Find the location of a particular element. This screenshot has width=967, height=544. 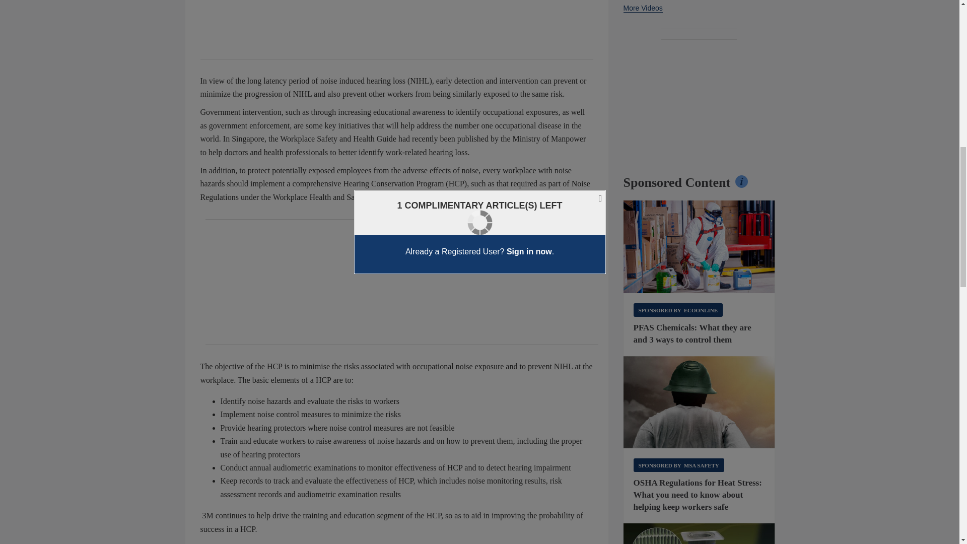

chemical safety is located at coordinates (699, 247).